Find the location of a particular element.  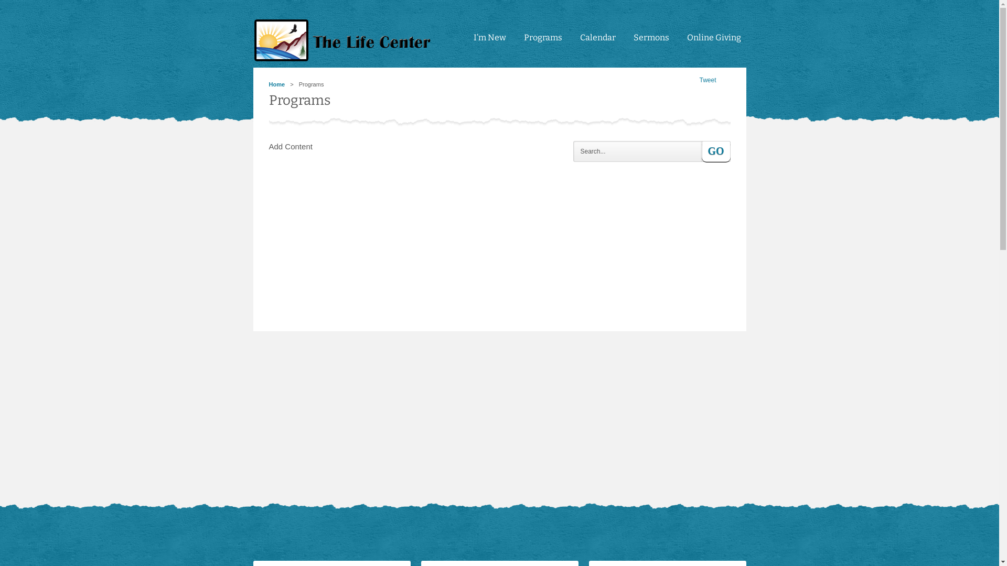

Programs is located at coordinates (542, 42).